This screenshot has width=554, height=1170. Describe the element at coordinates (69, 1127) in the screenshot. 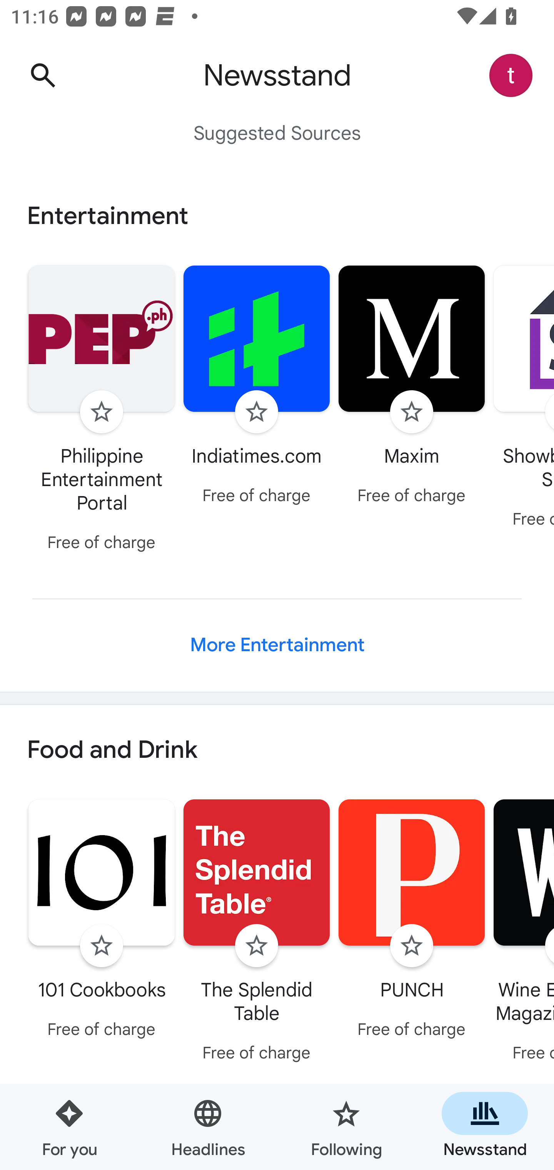

I see `For you` at that location.